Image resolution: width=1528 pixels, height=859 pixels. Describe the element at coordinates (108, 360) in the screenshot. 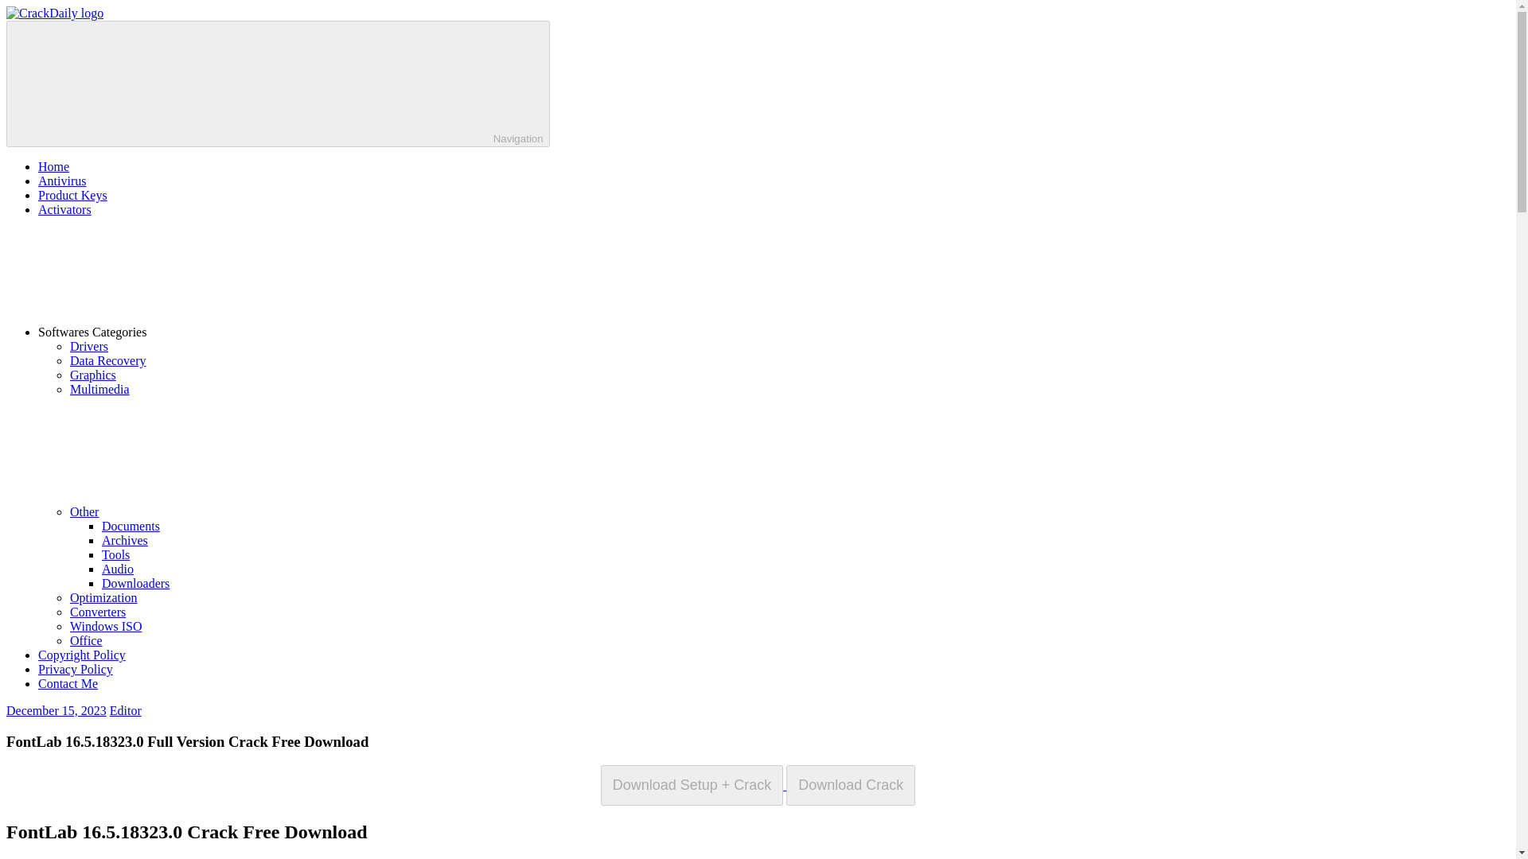

I see `Data Recovery` at that location.